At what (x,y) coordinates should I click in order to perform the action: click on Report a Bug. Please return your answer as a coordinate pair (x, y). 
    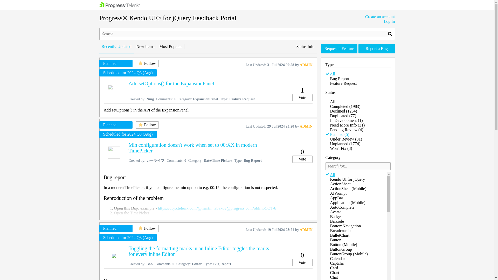
    Looking at the image, I should click on (377, 49).